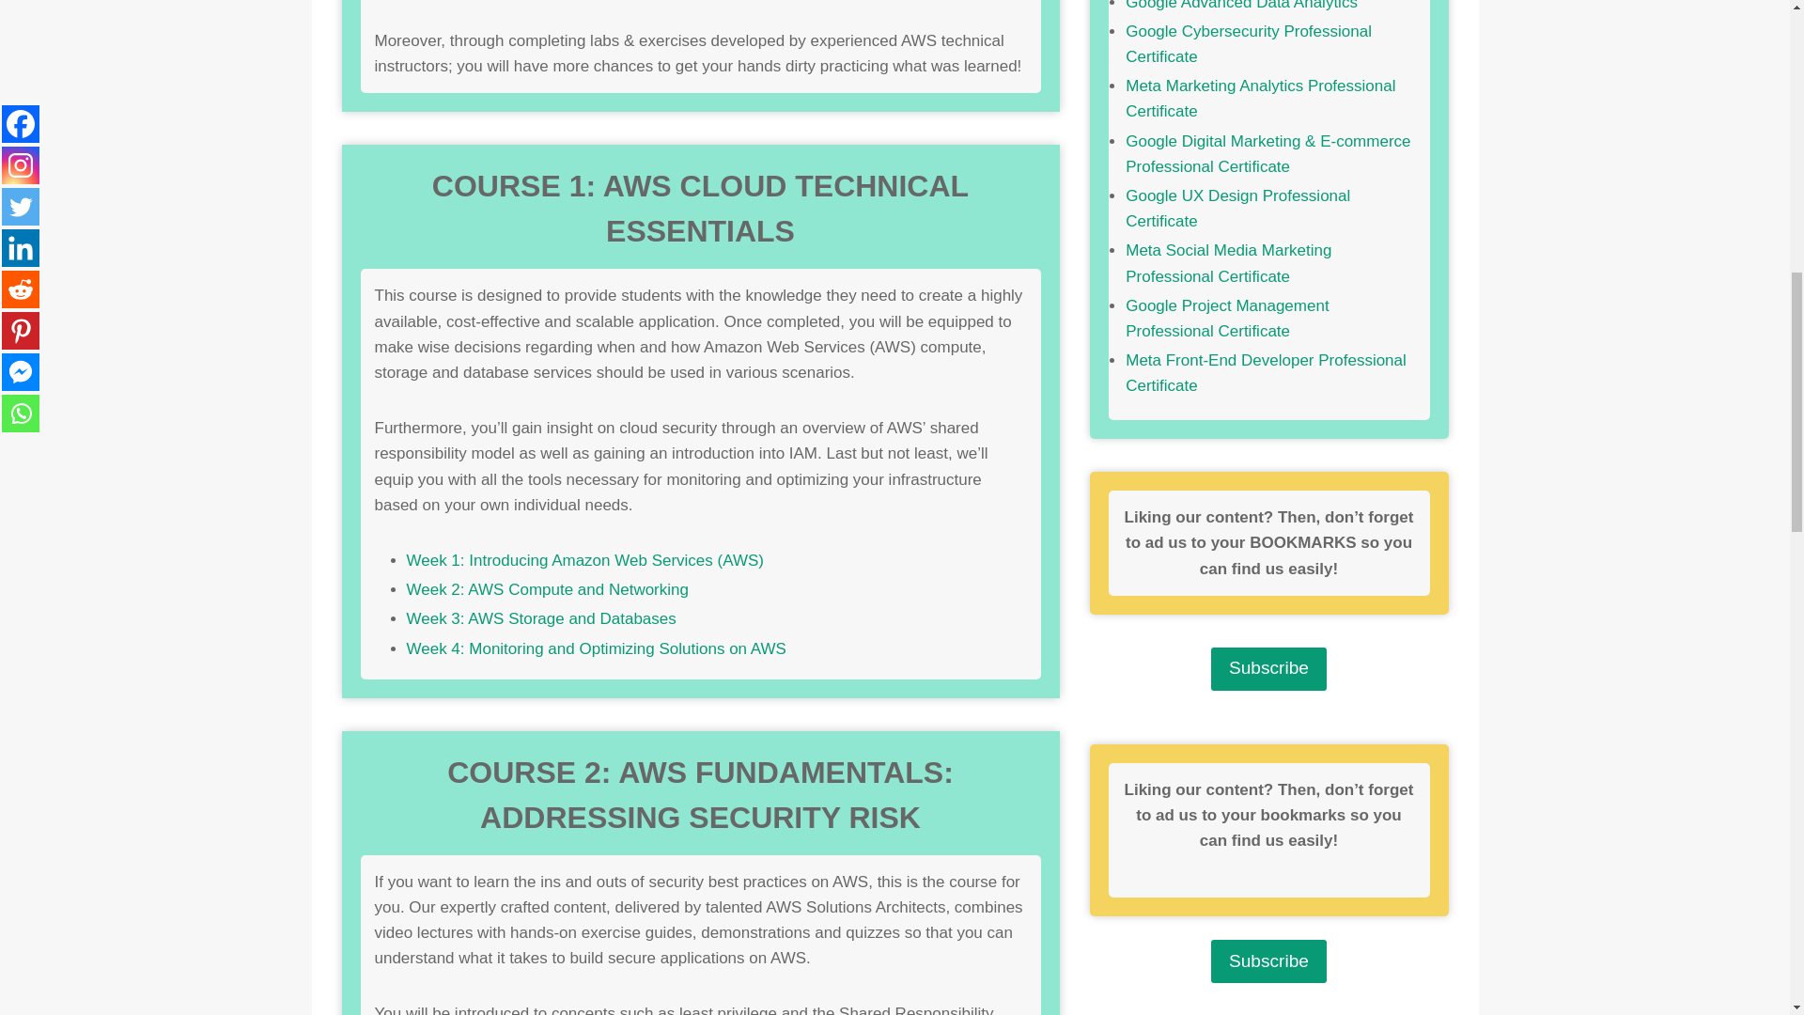 The image size is (1804, 1015). What do you see at coordinates (547, 589) in the screenshot?
I see `Week 2: AWS Compute and Networking` at bounding box center [547, 589].